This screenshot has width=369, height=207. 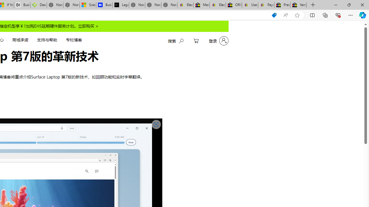 What do you see at coordinates (266, 5) in the screenshot?
I see `Payments Terms of Use | eBay.com` at bounding box center [266, 5].